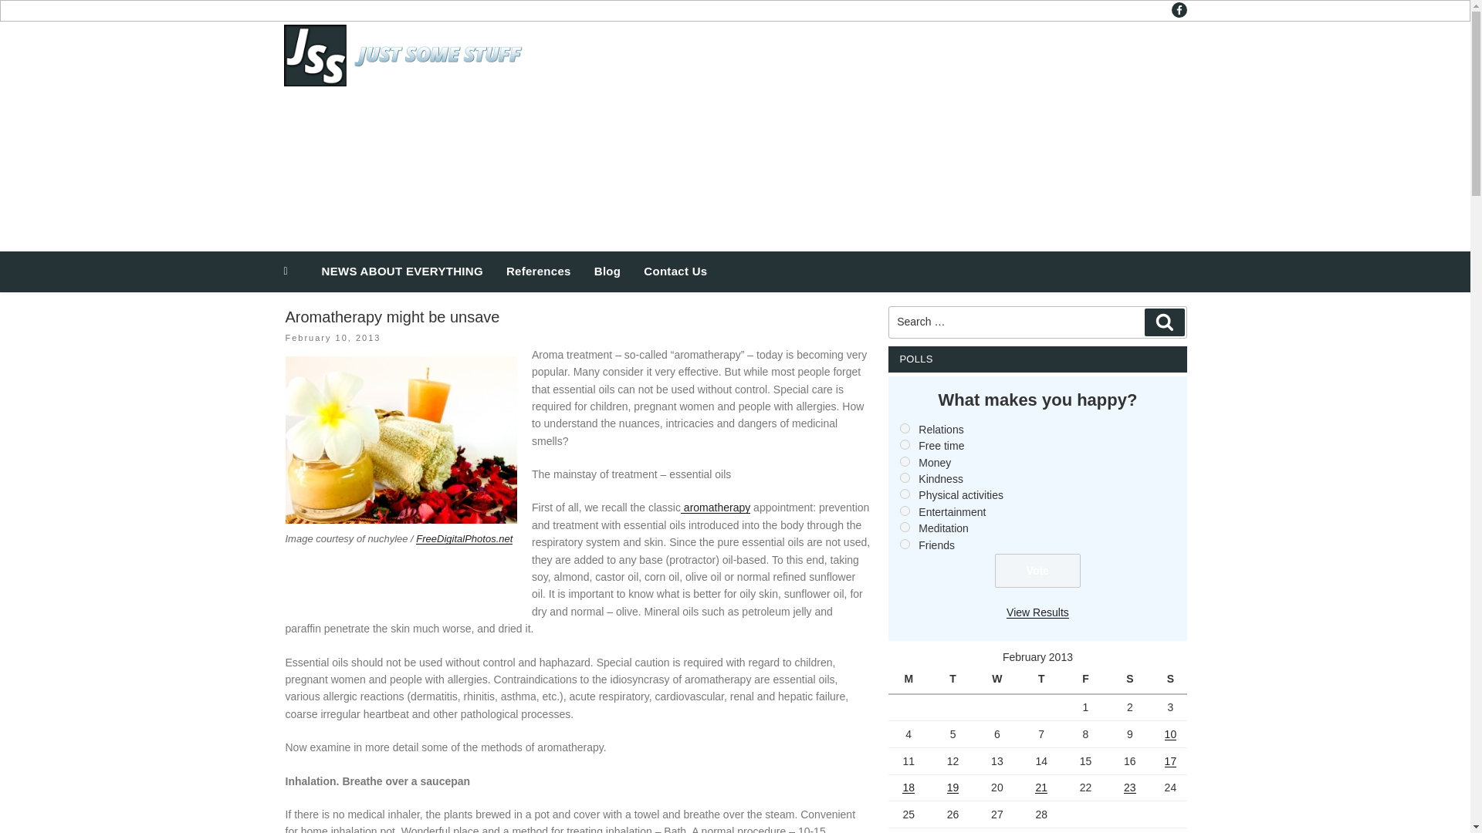 The image size is (1482, 833). Describe the element at coordinates (1130, 787) in the screenshot. I see `23` at that location.